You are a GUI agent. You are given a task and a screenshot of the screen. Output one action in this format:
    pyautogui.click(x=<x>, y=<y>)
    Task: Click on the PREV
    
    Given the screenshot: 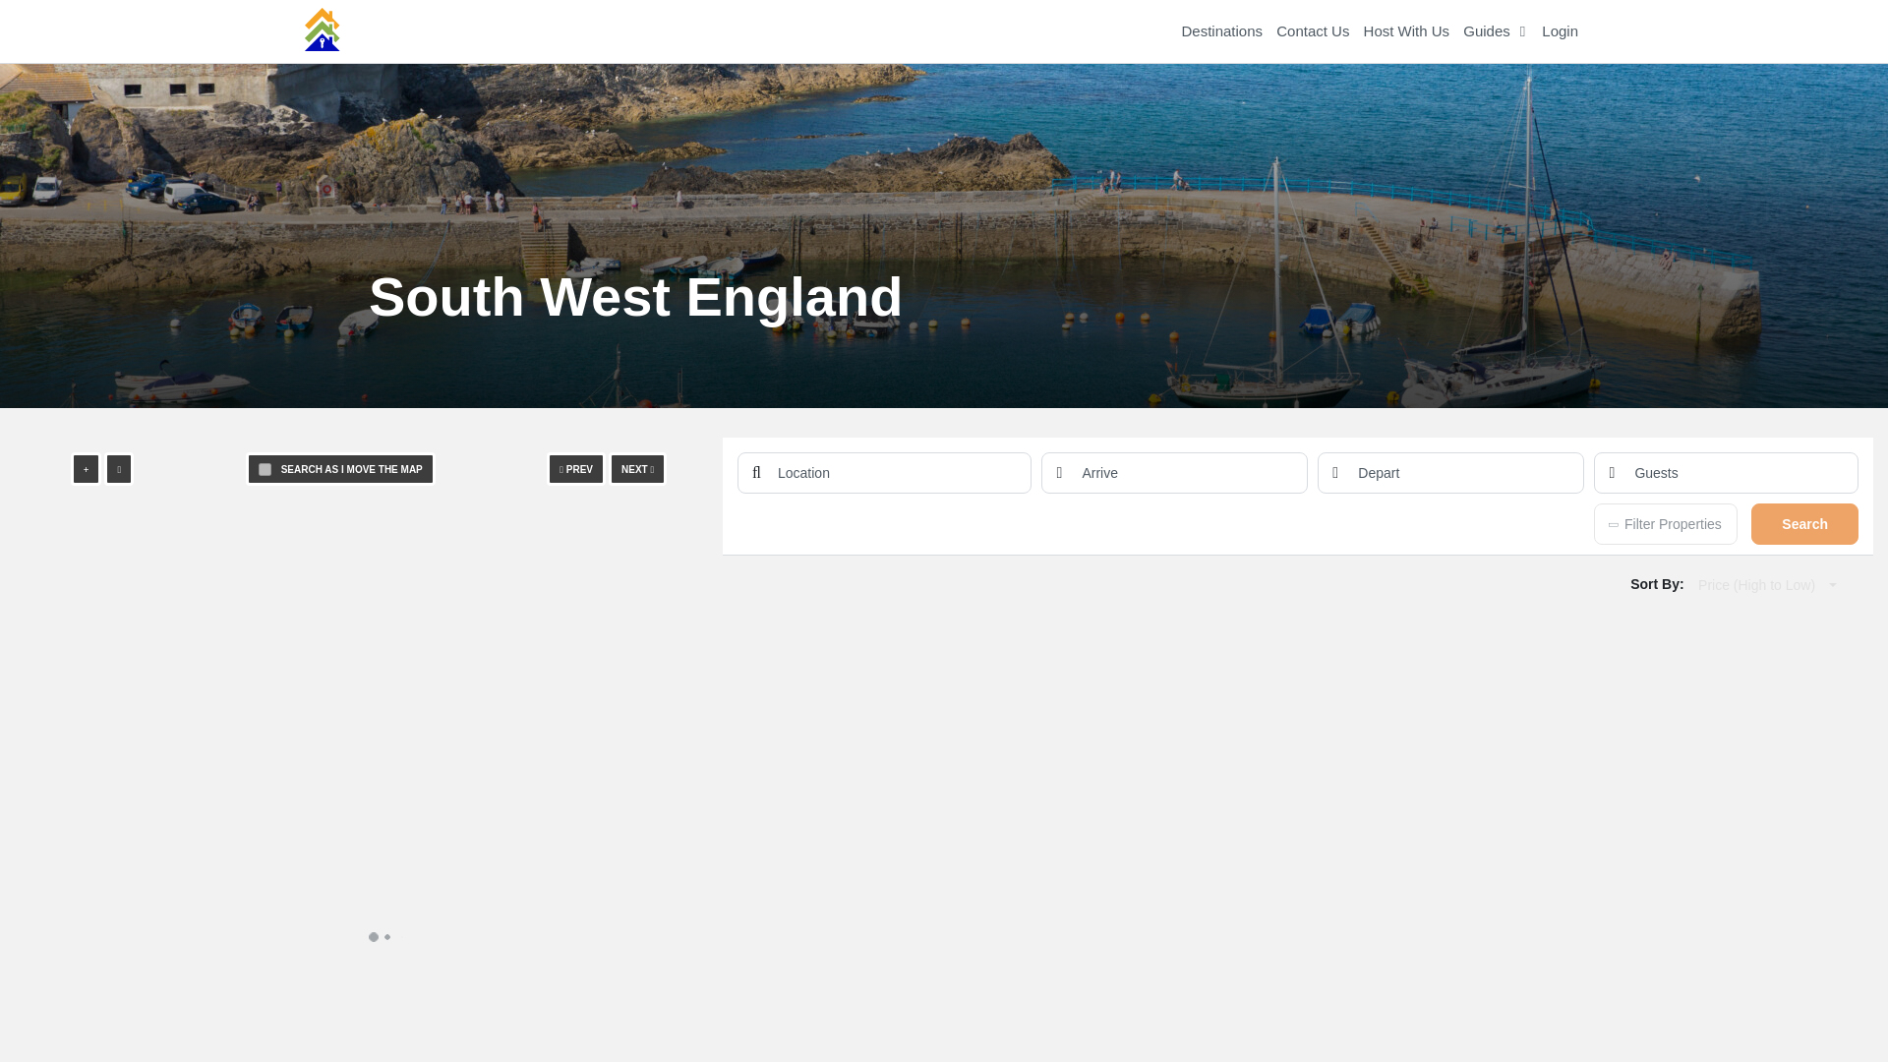 What is the action you would take?
    pyautogui.click(x=576, y=468)
    